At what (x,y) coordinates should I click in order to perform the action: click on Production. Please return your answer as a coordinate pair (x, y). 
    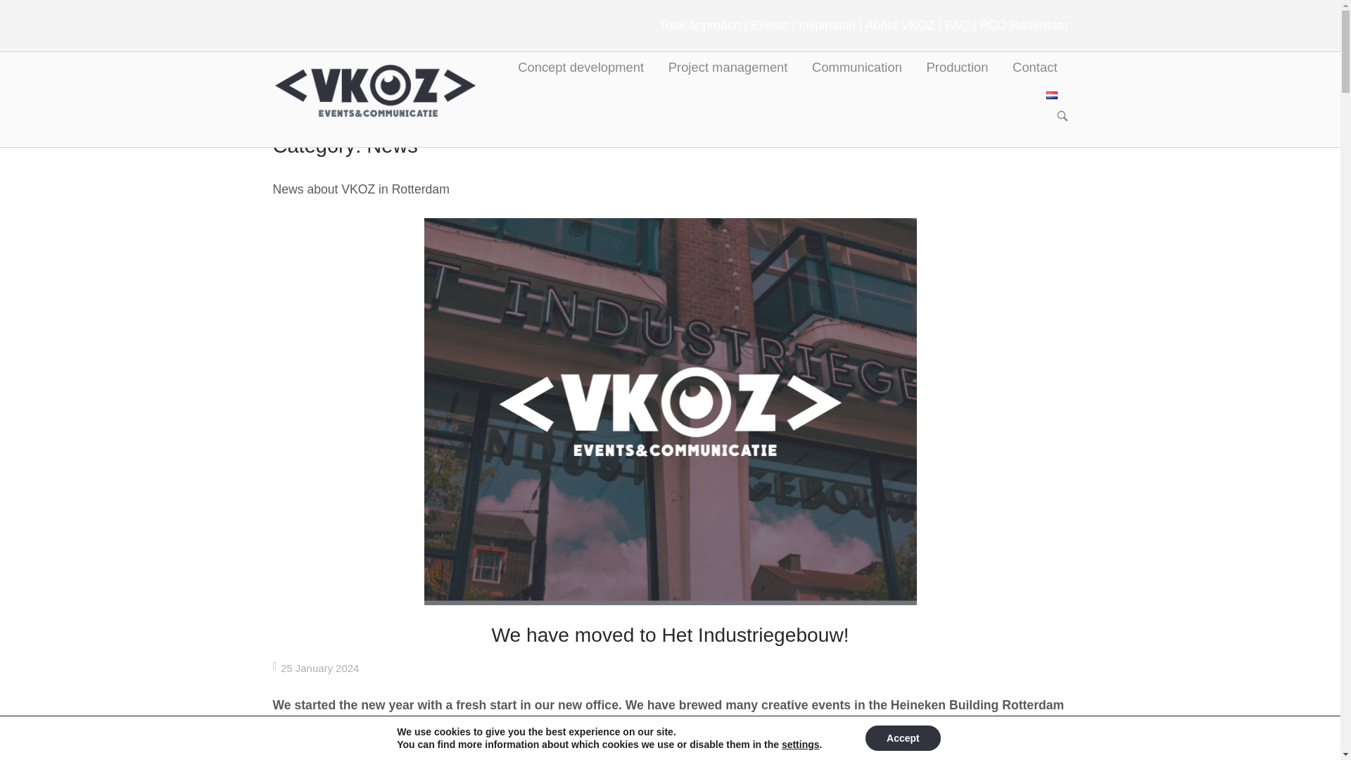
    Looking at the image, I should click on (957, 68).